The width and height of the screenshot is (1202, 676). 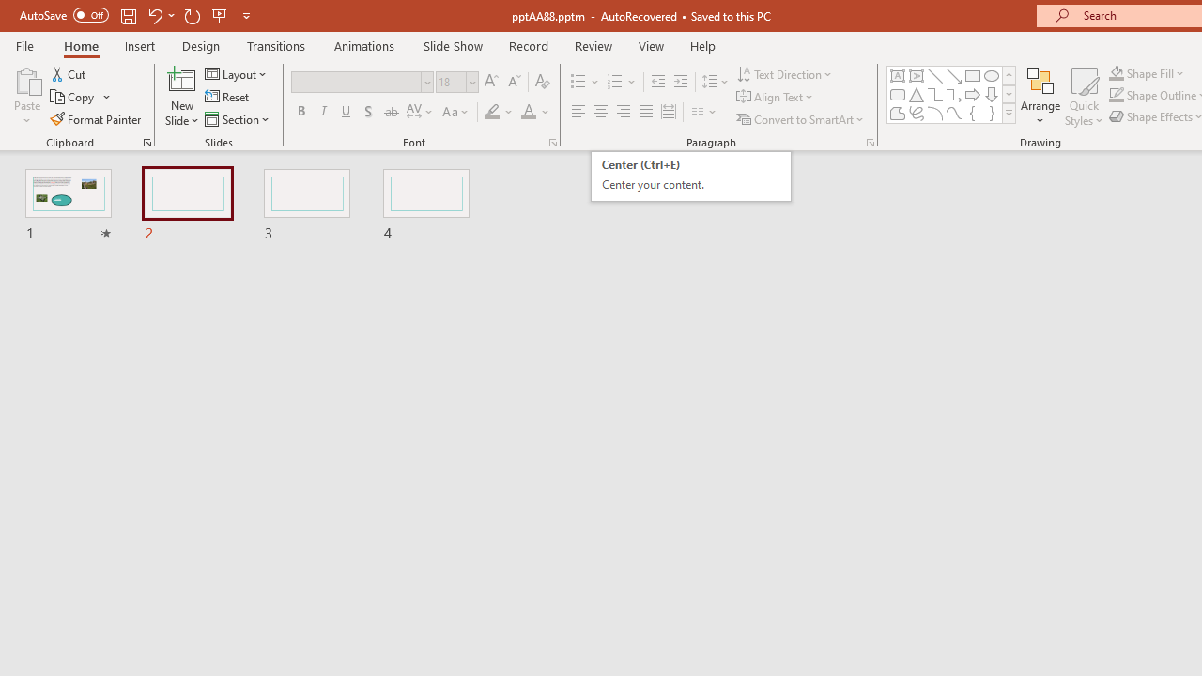 I want to click on Vertical Text Box, so click(x=917, y=75).